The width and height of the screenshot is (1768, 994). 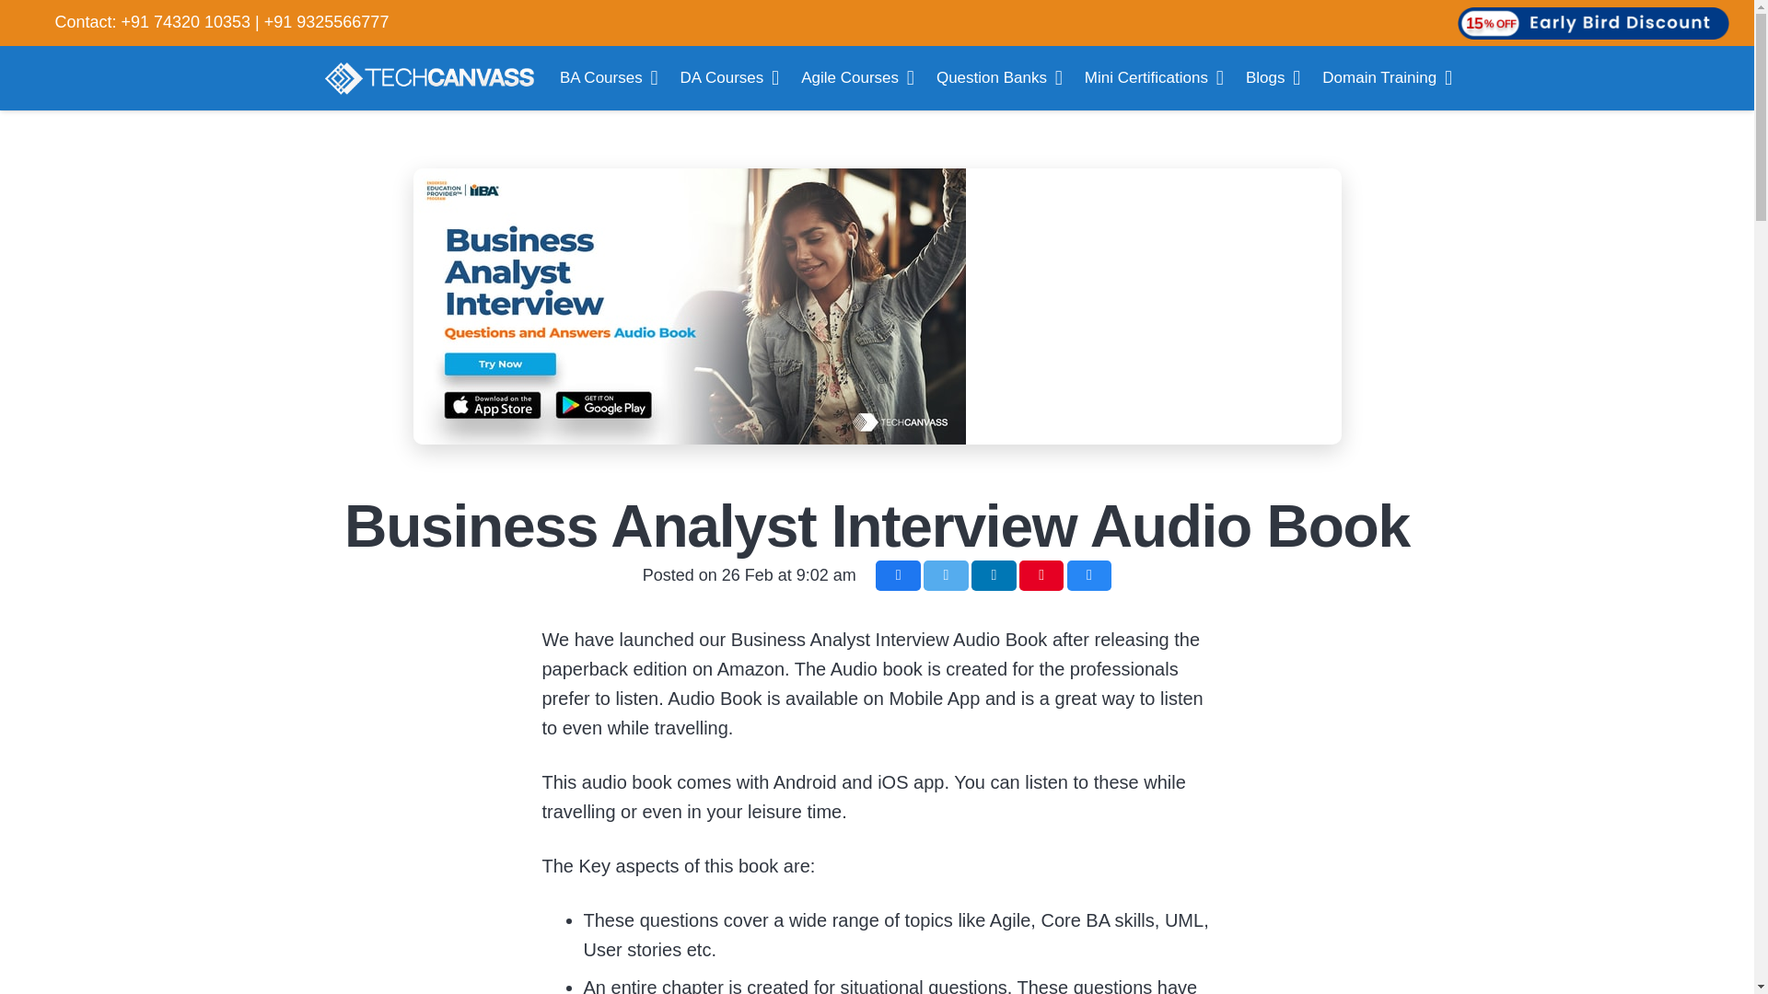 I want to click on Agile Courses, so click(x=857, y=78).